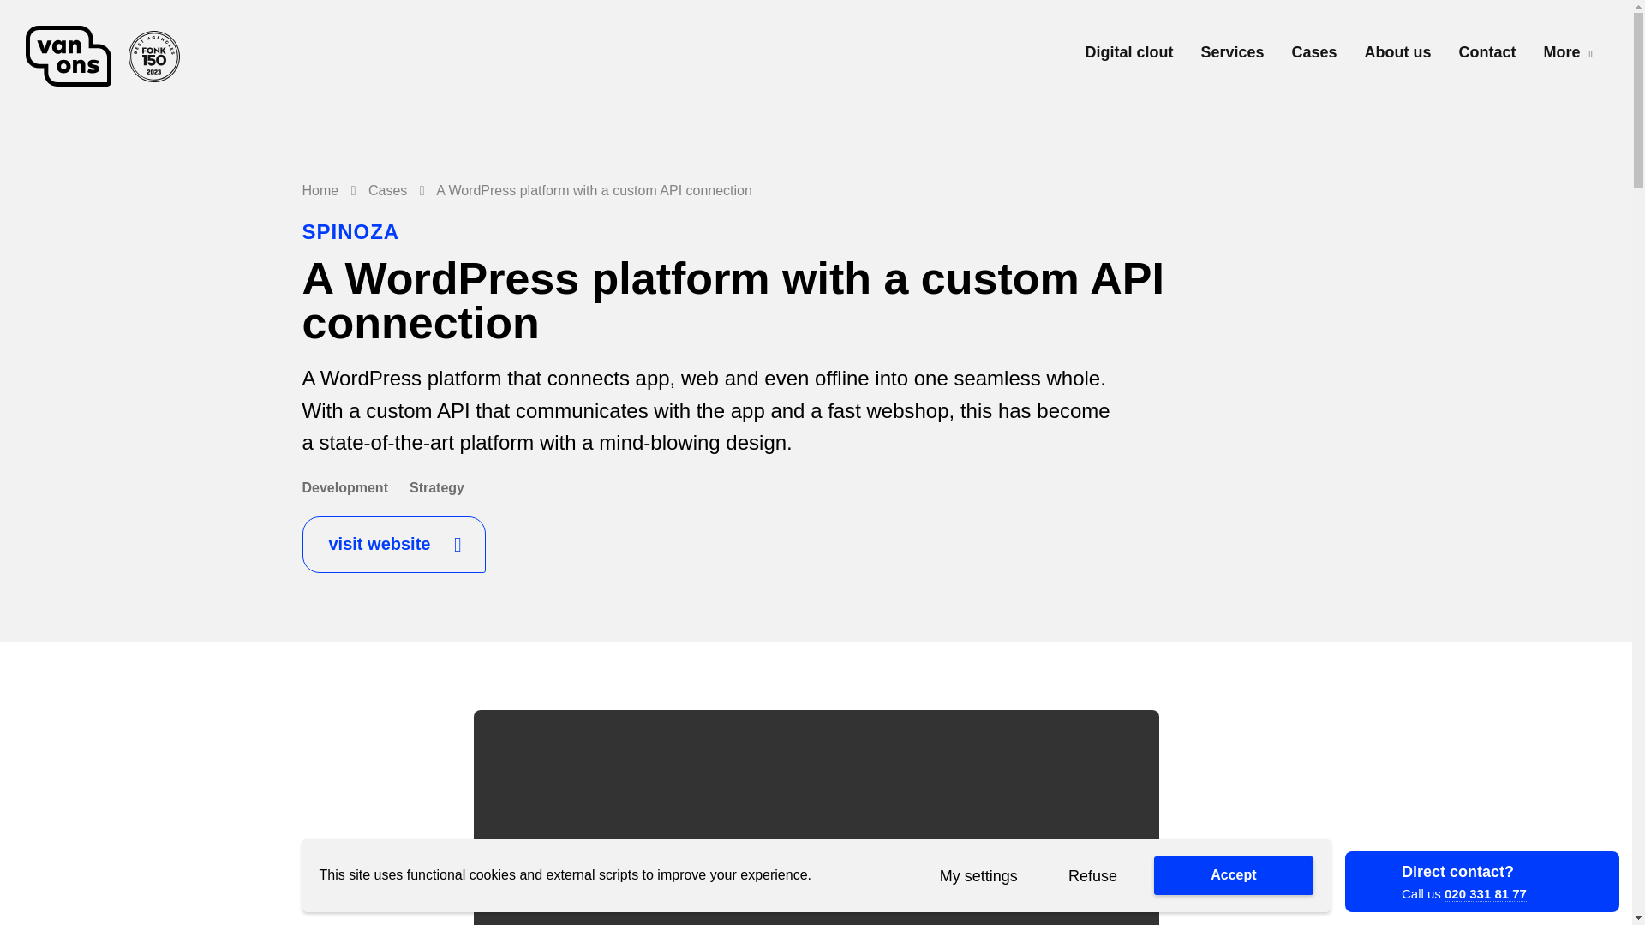  Describe the element at coordinates (437, 486) in the screenshot. I see `Strategy` at that location.